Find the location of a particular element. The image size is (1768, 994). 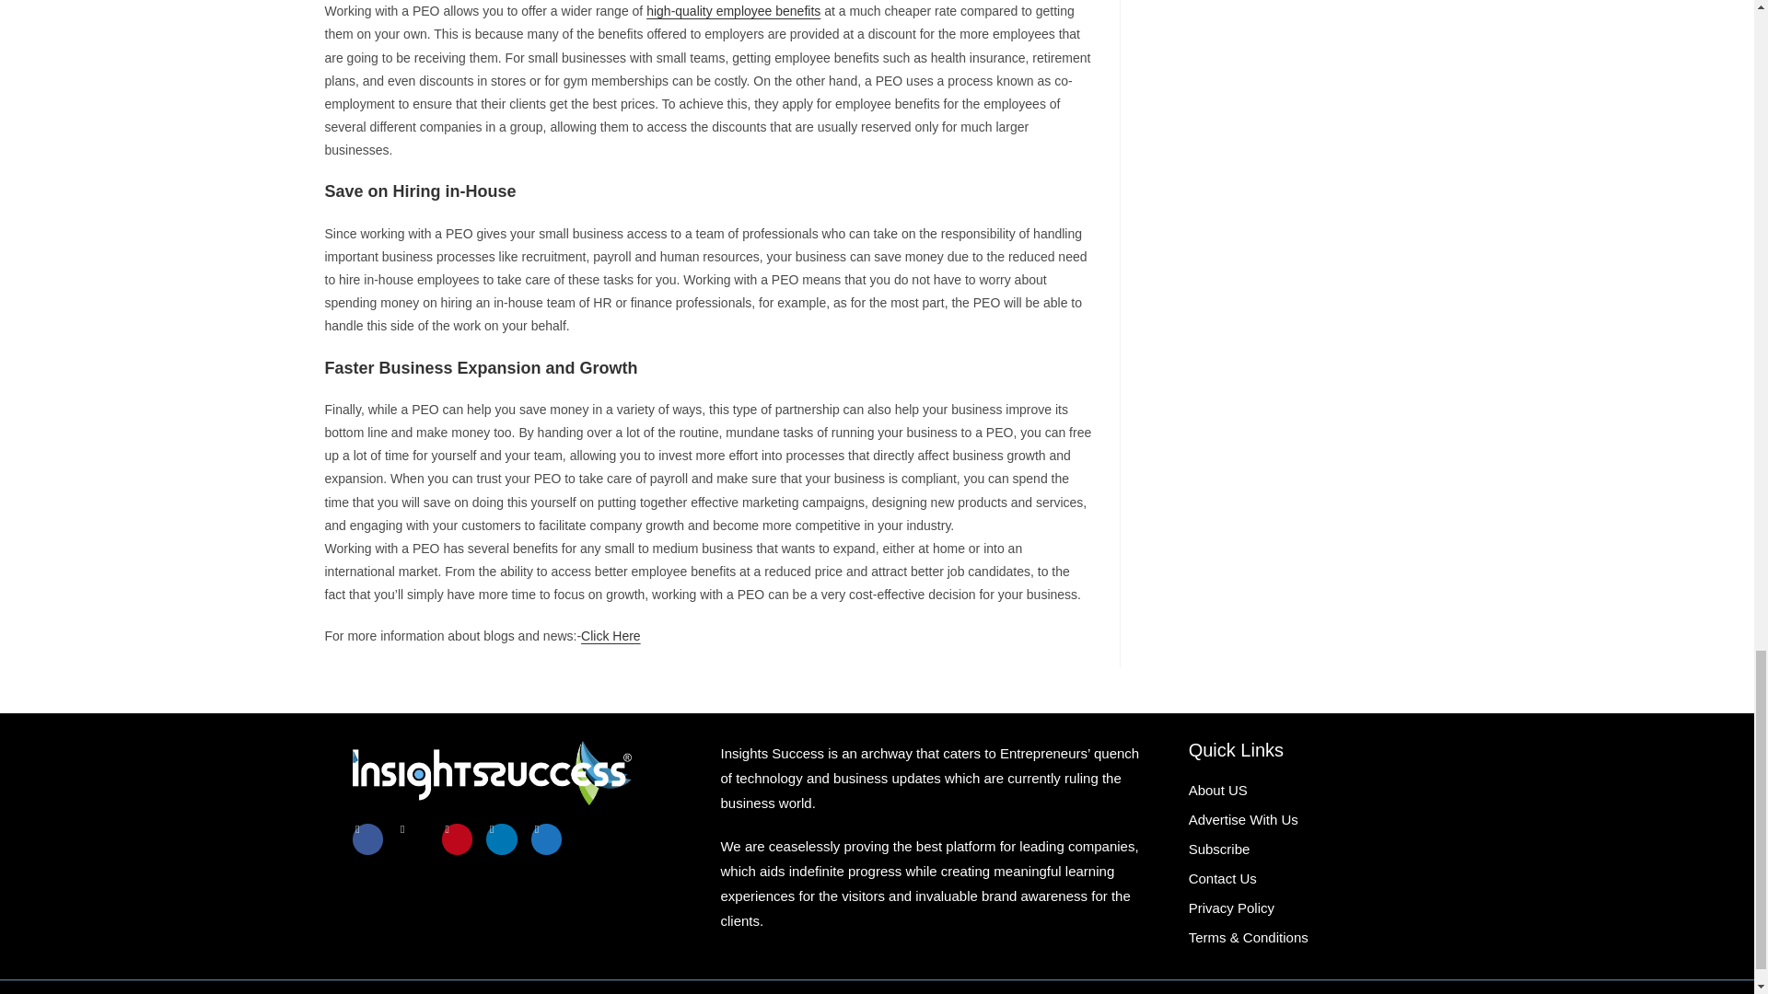

Click Here is located at coordinates (611, 635).